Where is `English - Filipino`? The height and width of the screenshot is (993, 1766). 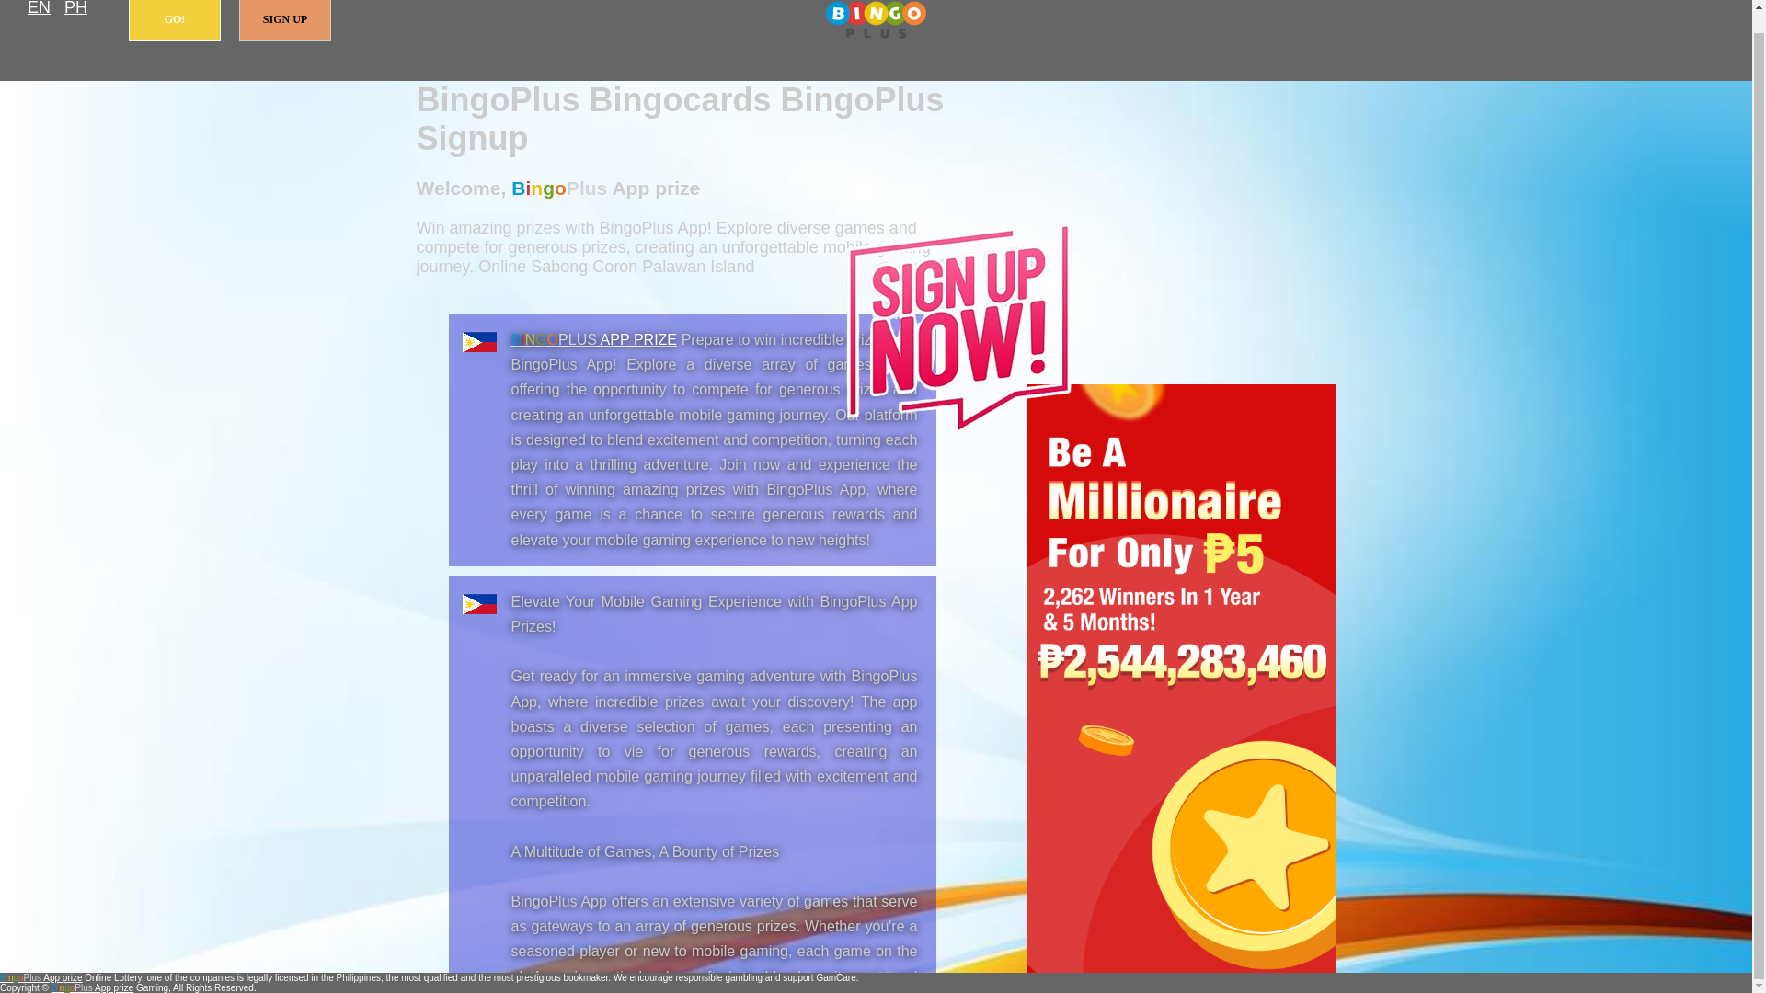 English - Filipino is located at coordinates (39, 9).